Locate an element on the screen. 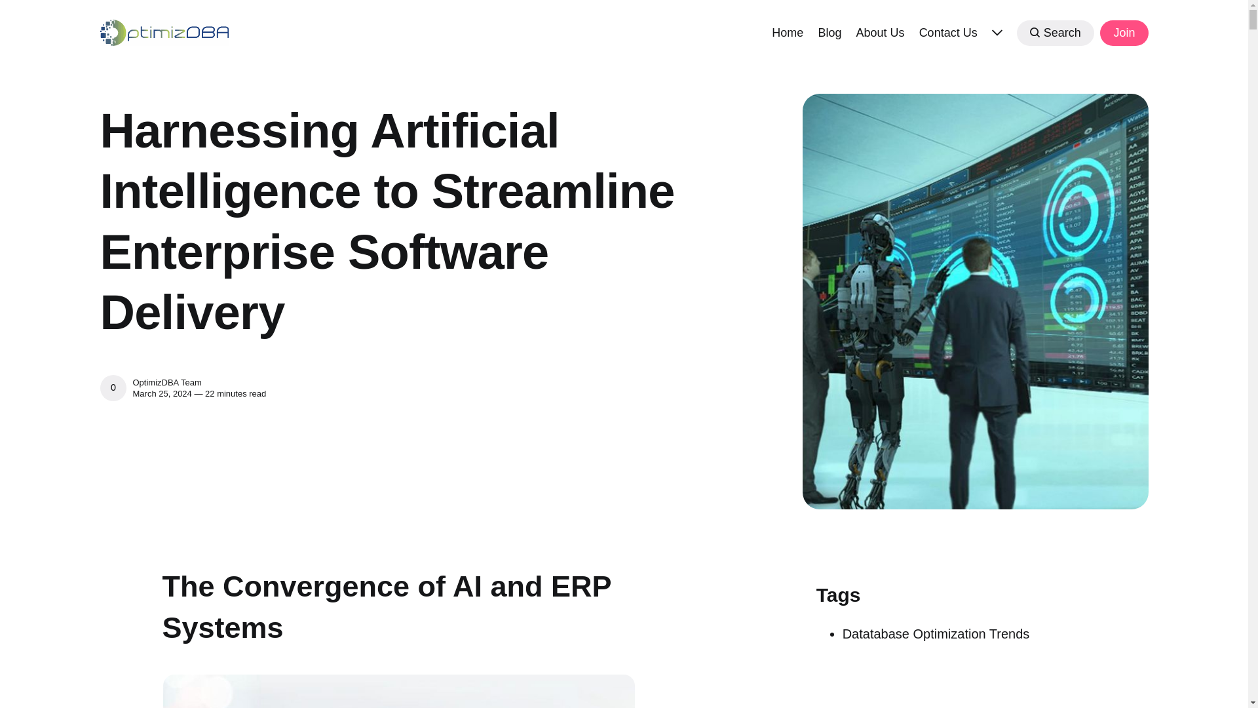 This screenshot has width=1258, height=708. About Us is located at coordinates (879, 31).